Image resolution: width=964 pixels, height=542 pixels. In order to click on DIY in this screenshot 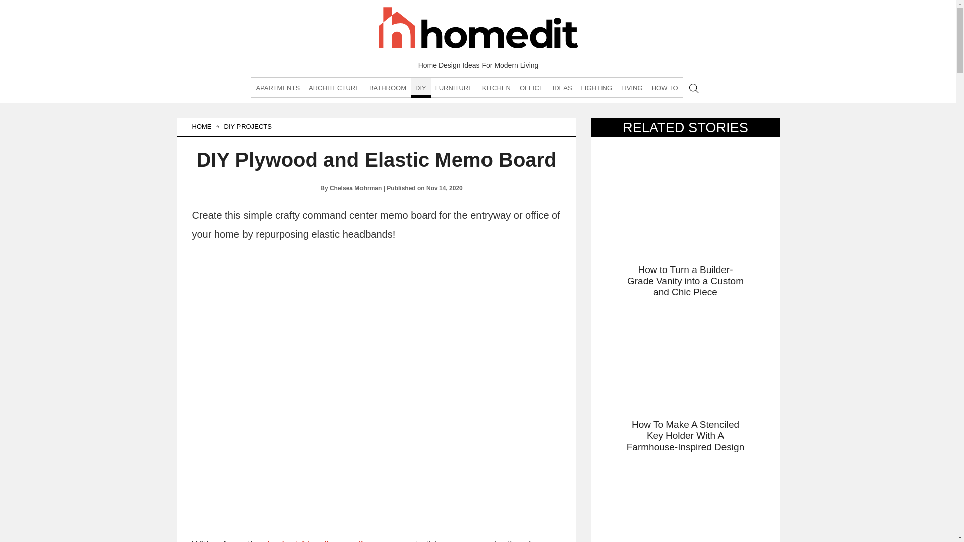, I will do `click(421, 88)`.